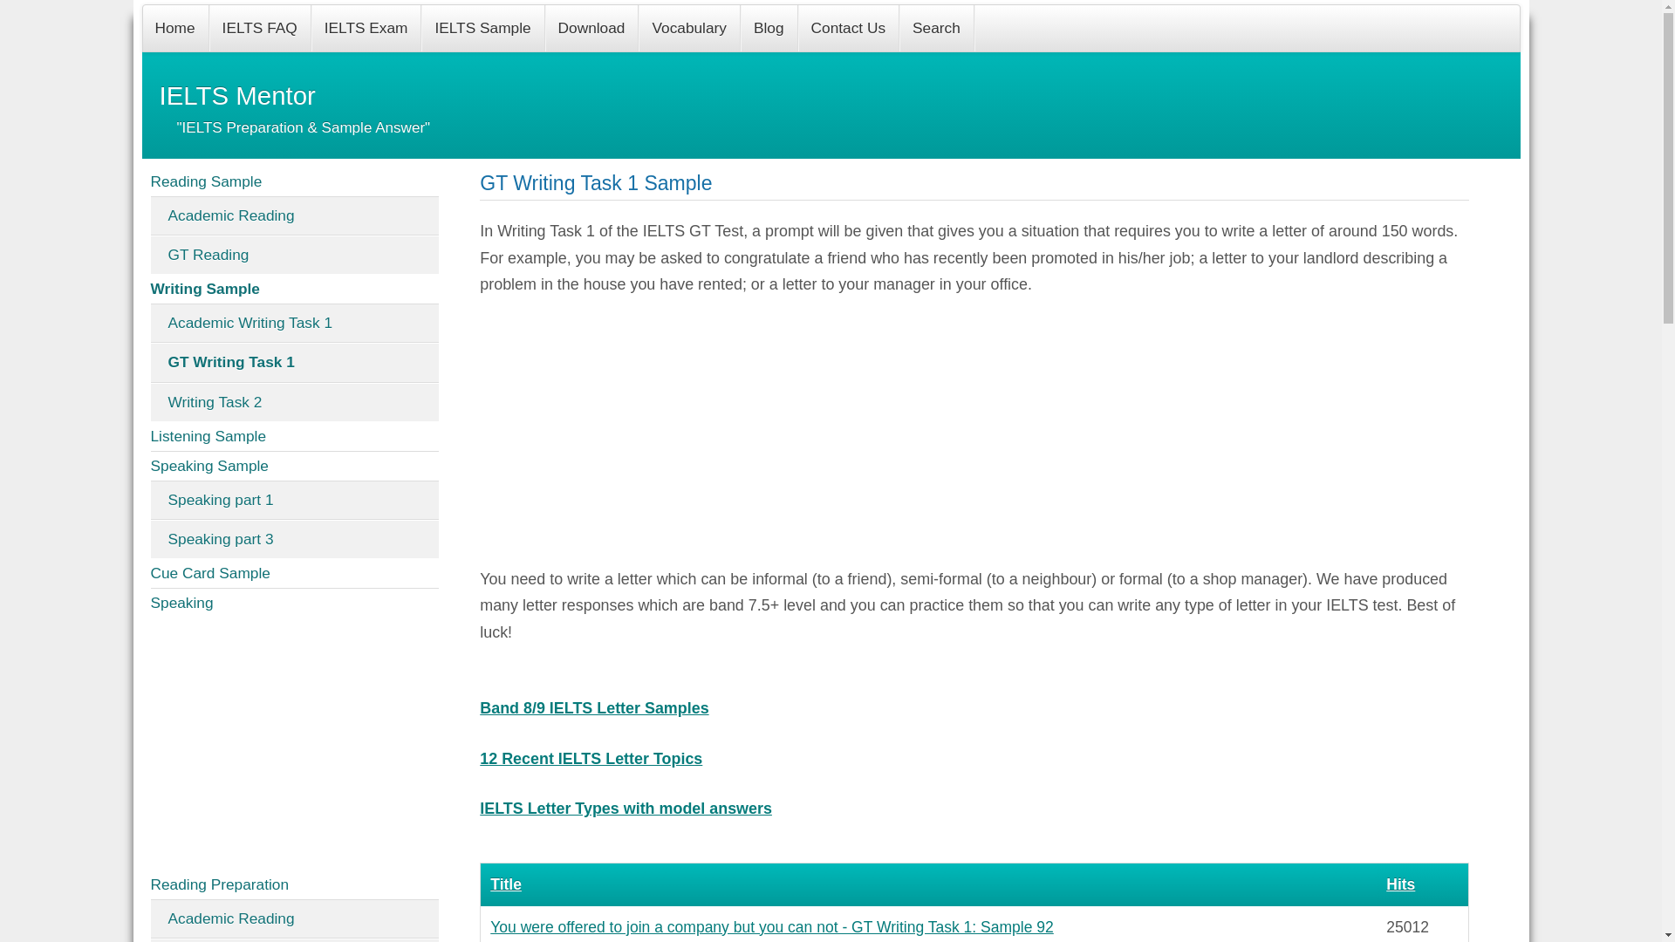  Describe the element at coordinates (295, 436) in the screenshot. I see `Listening Sample` at that location.